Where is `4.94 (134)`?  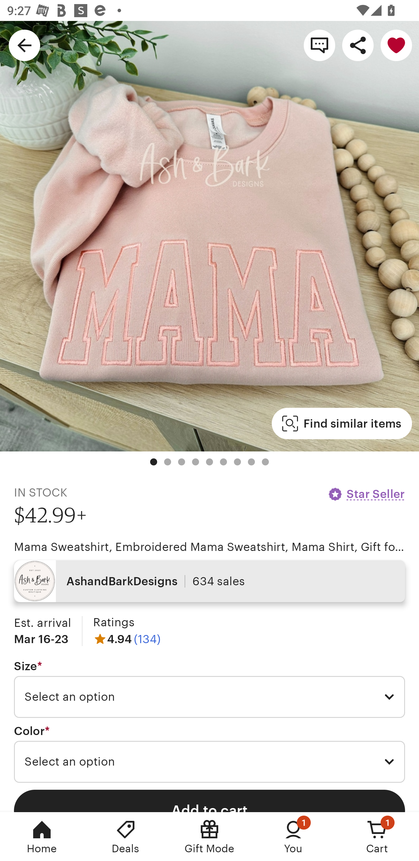 4.94 (134) is located at coordinates (127, 639).